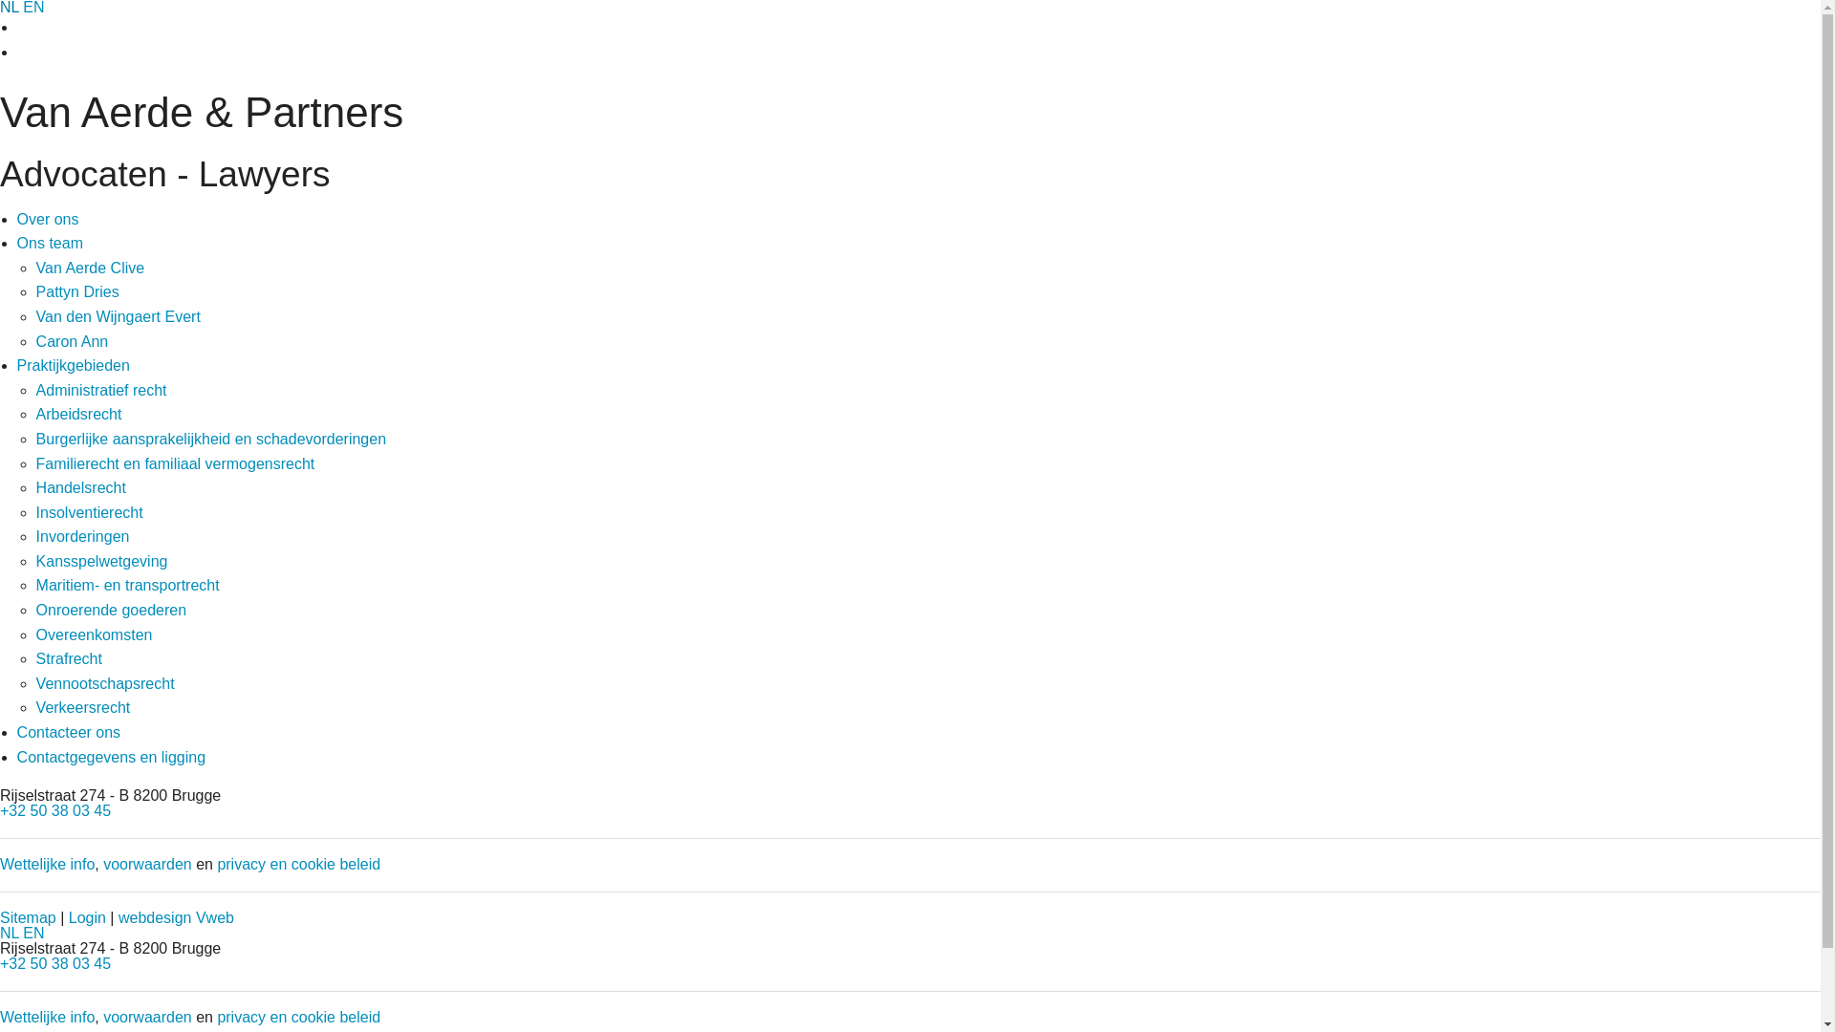  Describe the element at coordinates (10, 933) in the screenshot. I see `NL` at that location.